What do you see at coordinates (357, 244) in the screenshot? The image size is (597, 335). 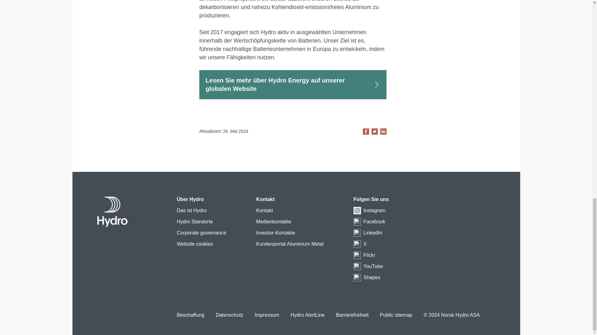 I see `X icon` at bounding box center [357, 244].